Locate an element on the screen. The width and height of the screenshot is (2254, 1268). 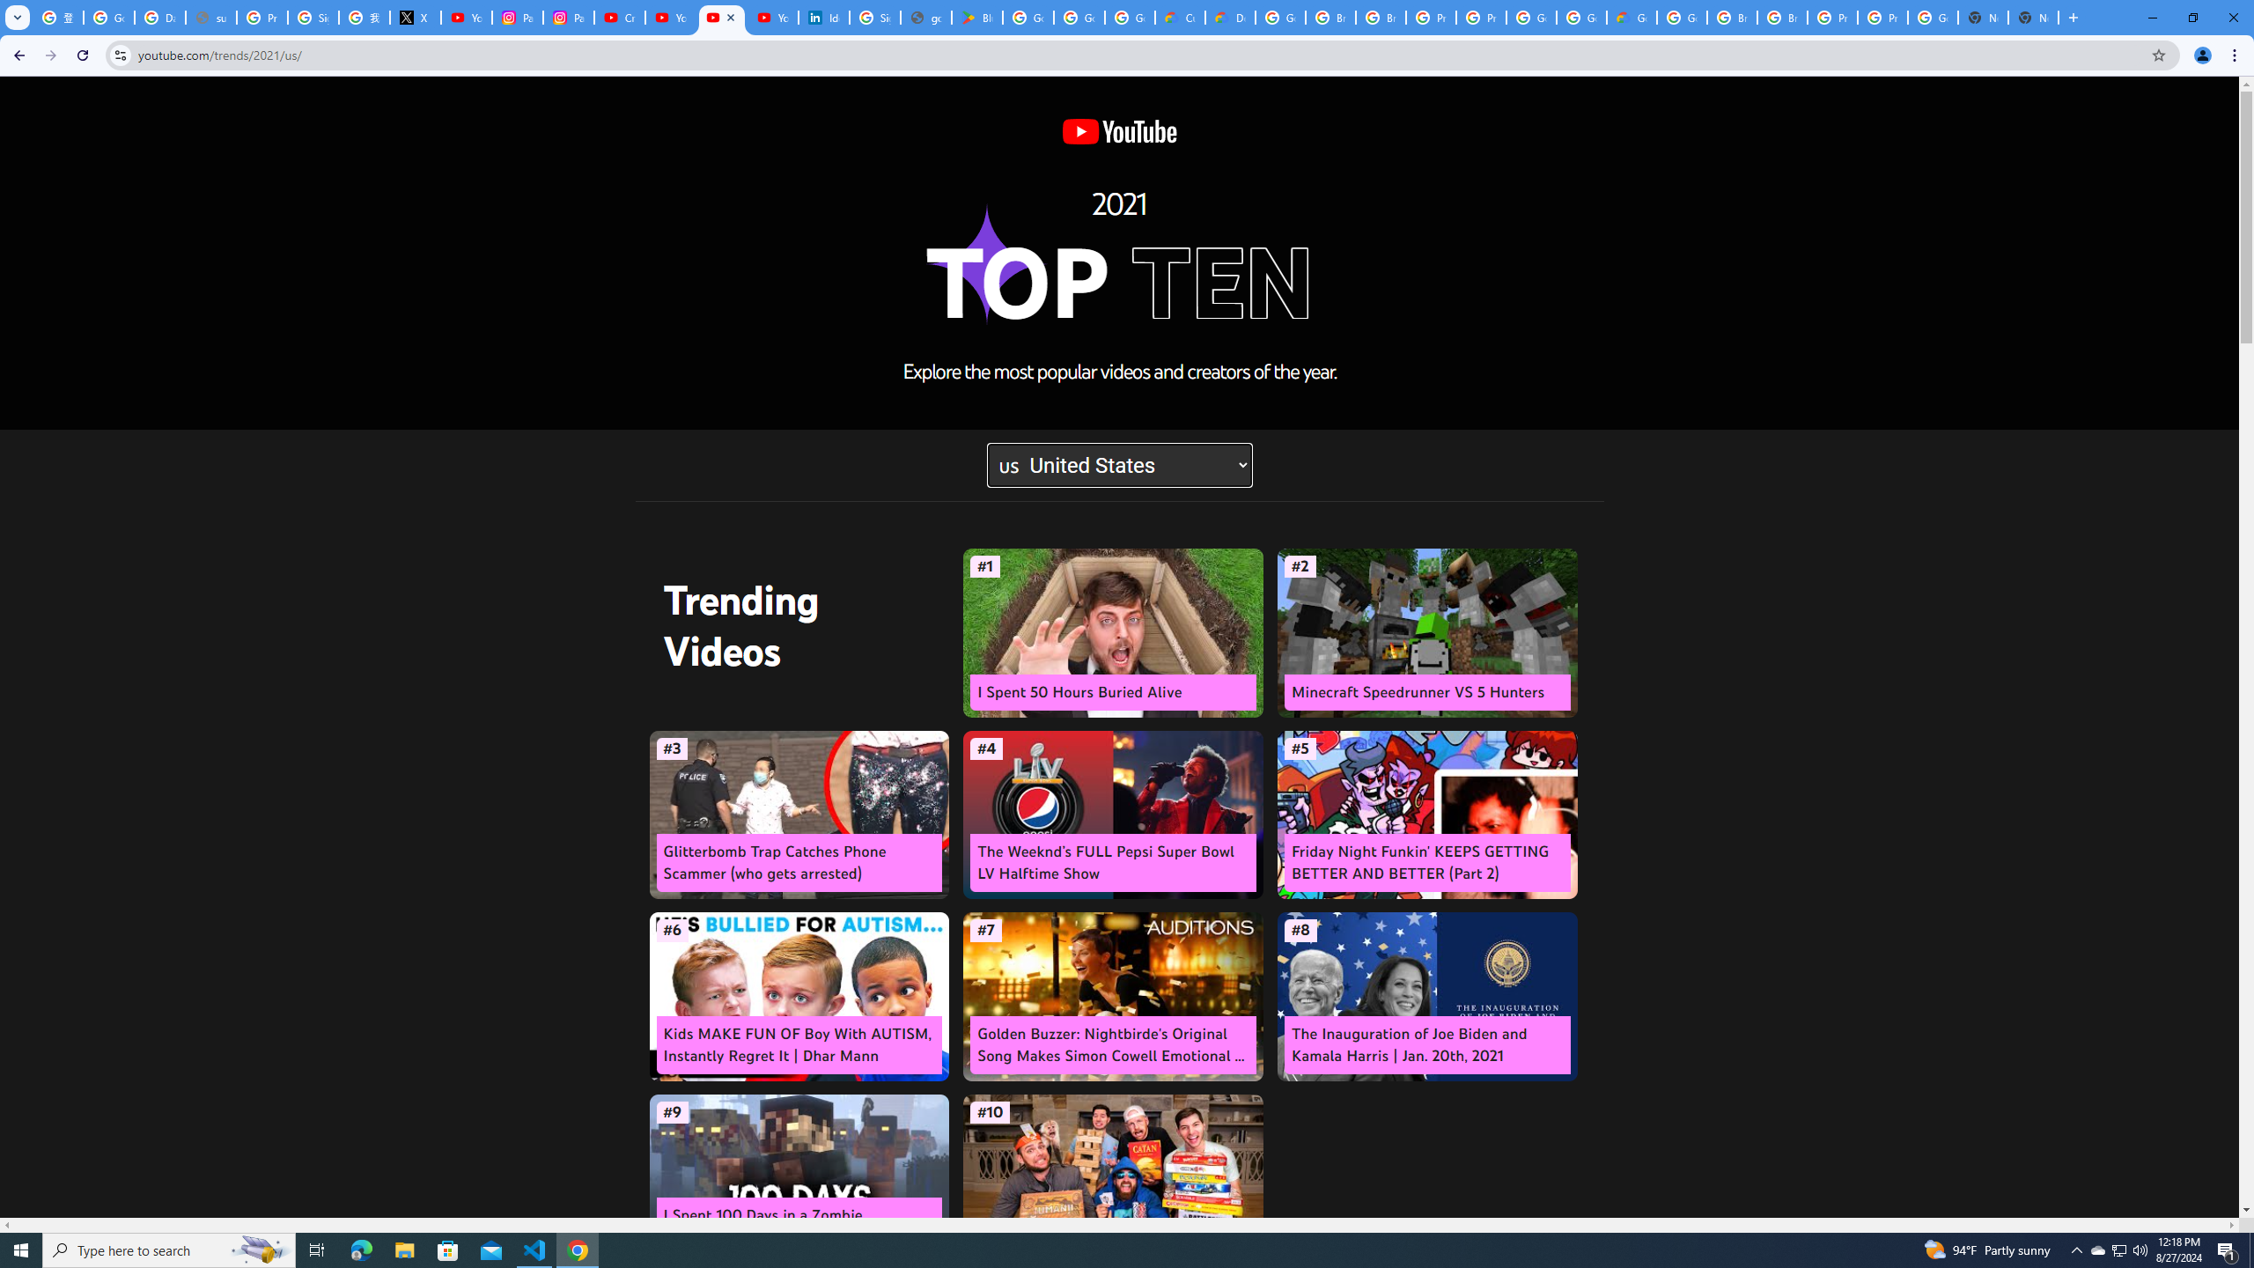
support.google.com - Network error is located at coordinates (211, 18).